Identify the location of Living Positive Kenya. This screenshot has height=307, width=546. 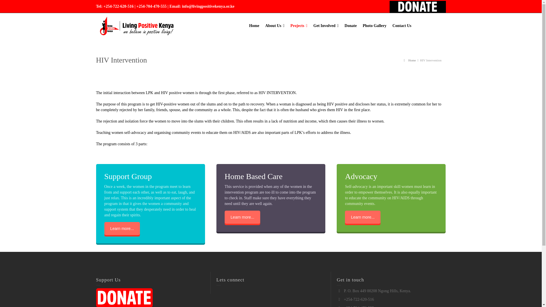
(136, 26).